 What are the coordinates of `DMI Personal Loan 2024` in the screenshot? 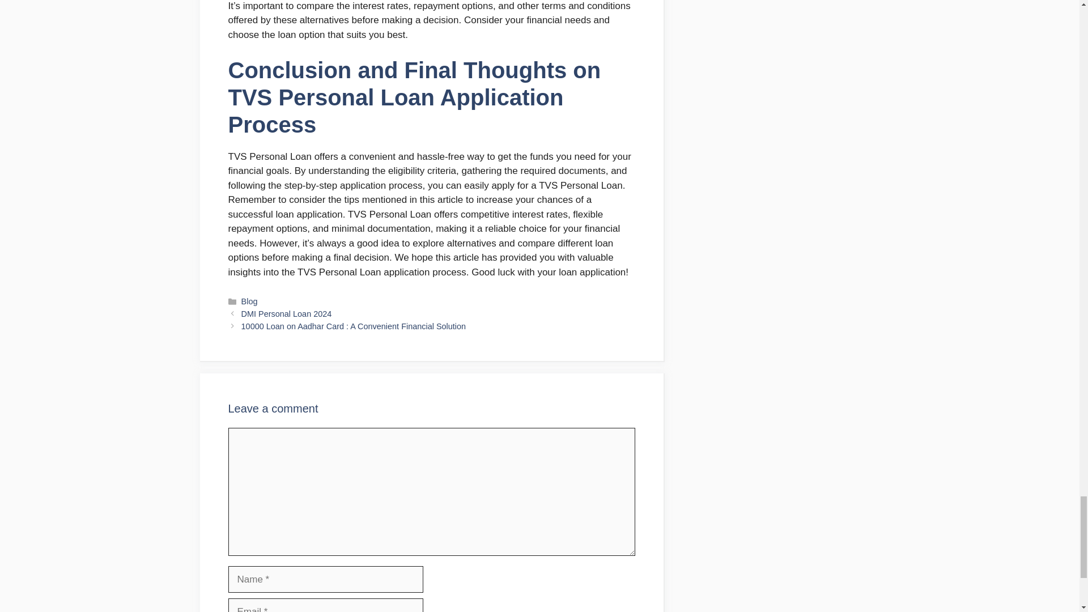 It's located at (287, 314).